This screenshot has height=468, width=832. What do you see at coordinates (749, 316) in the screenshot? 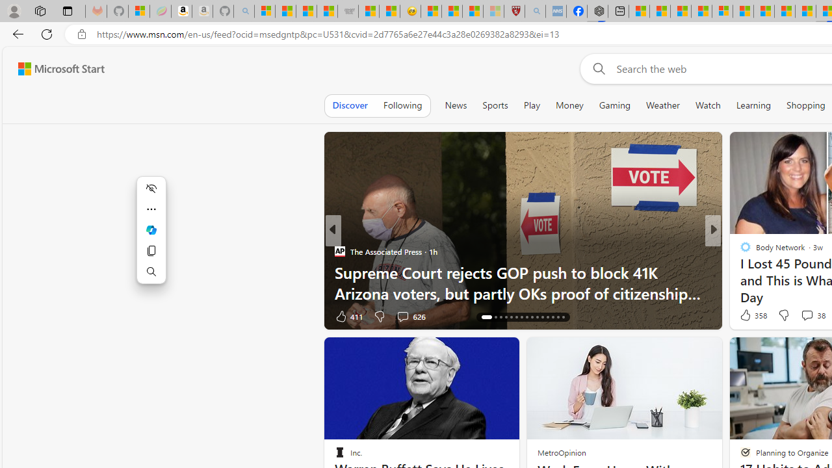
I see `400 Like` at bounding box center [749, 316].